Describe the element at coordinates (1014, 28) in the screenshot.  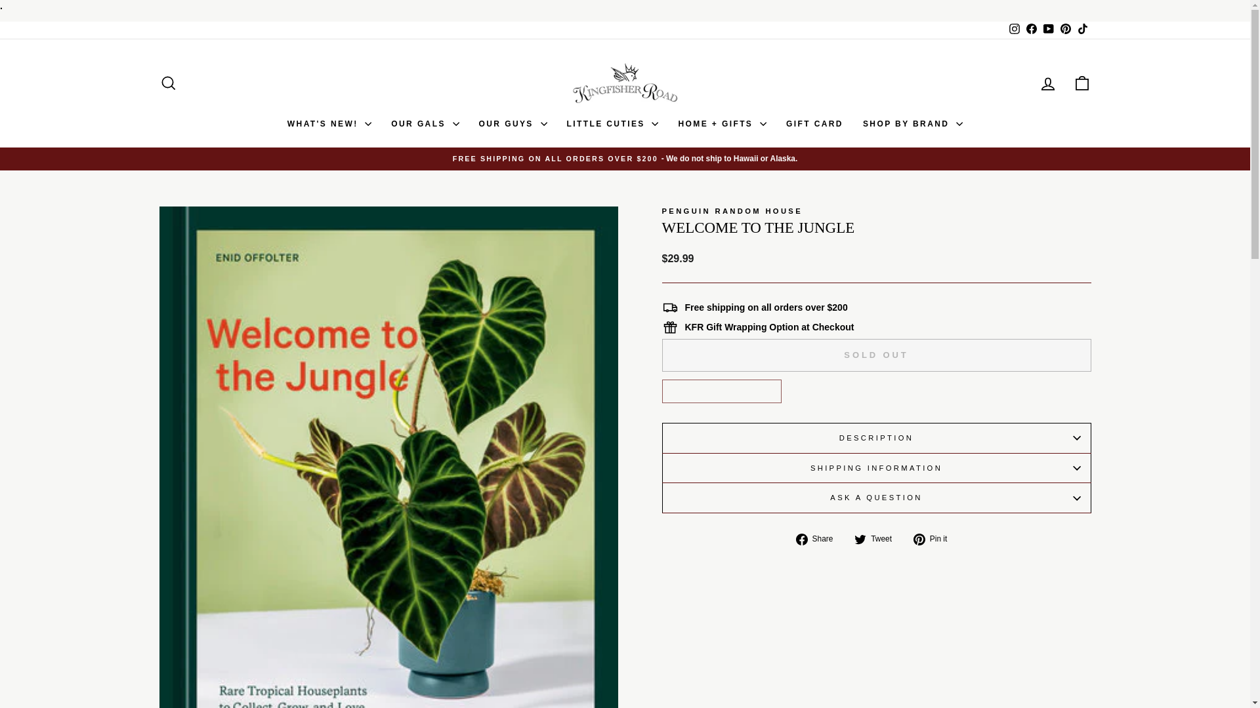
I see `instagram` at that location.